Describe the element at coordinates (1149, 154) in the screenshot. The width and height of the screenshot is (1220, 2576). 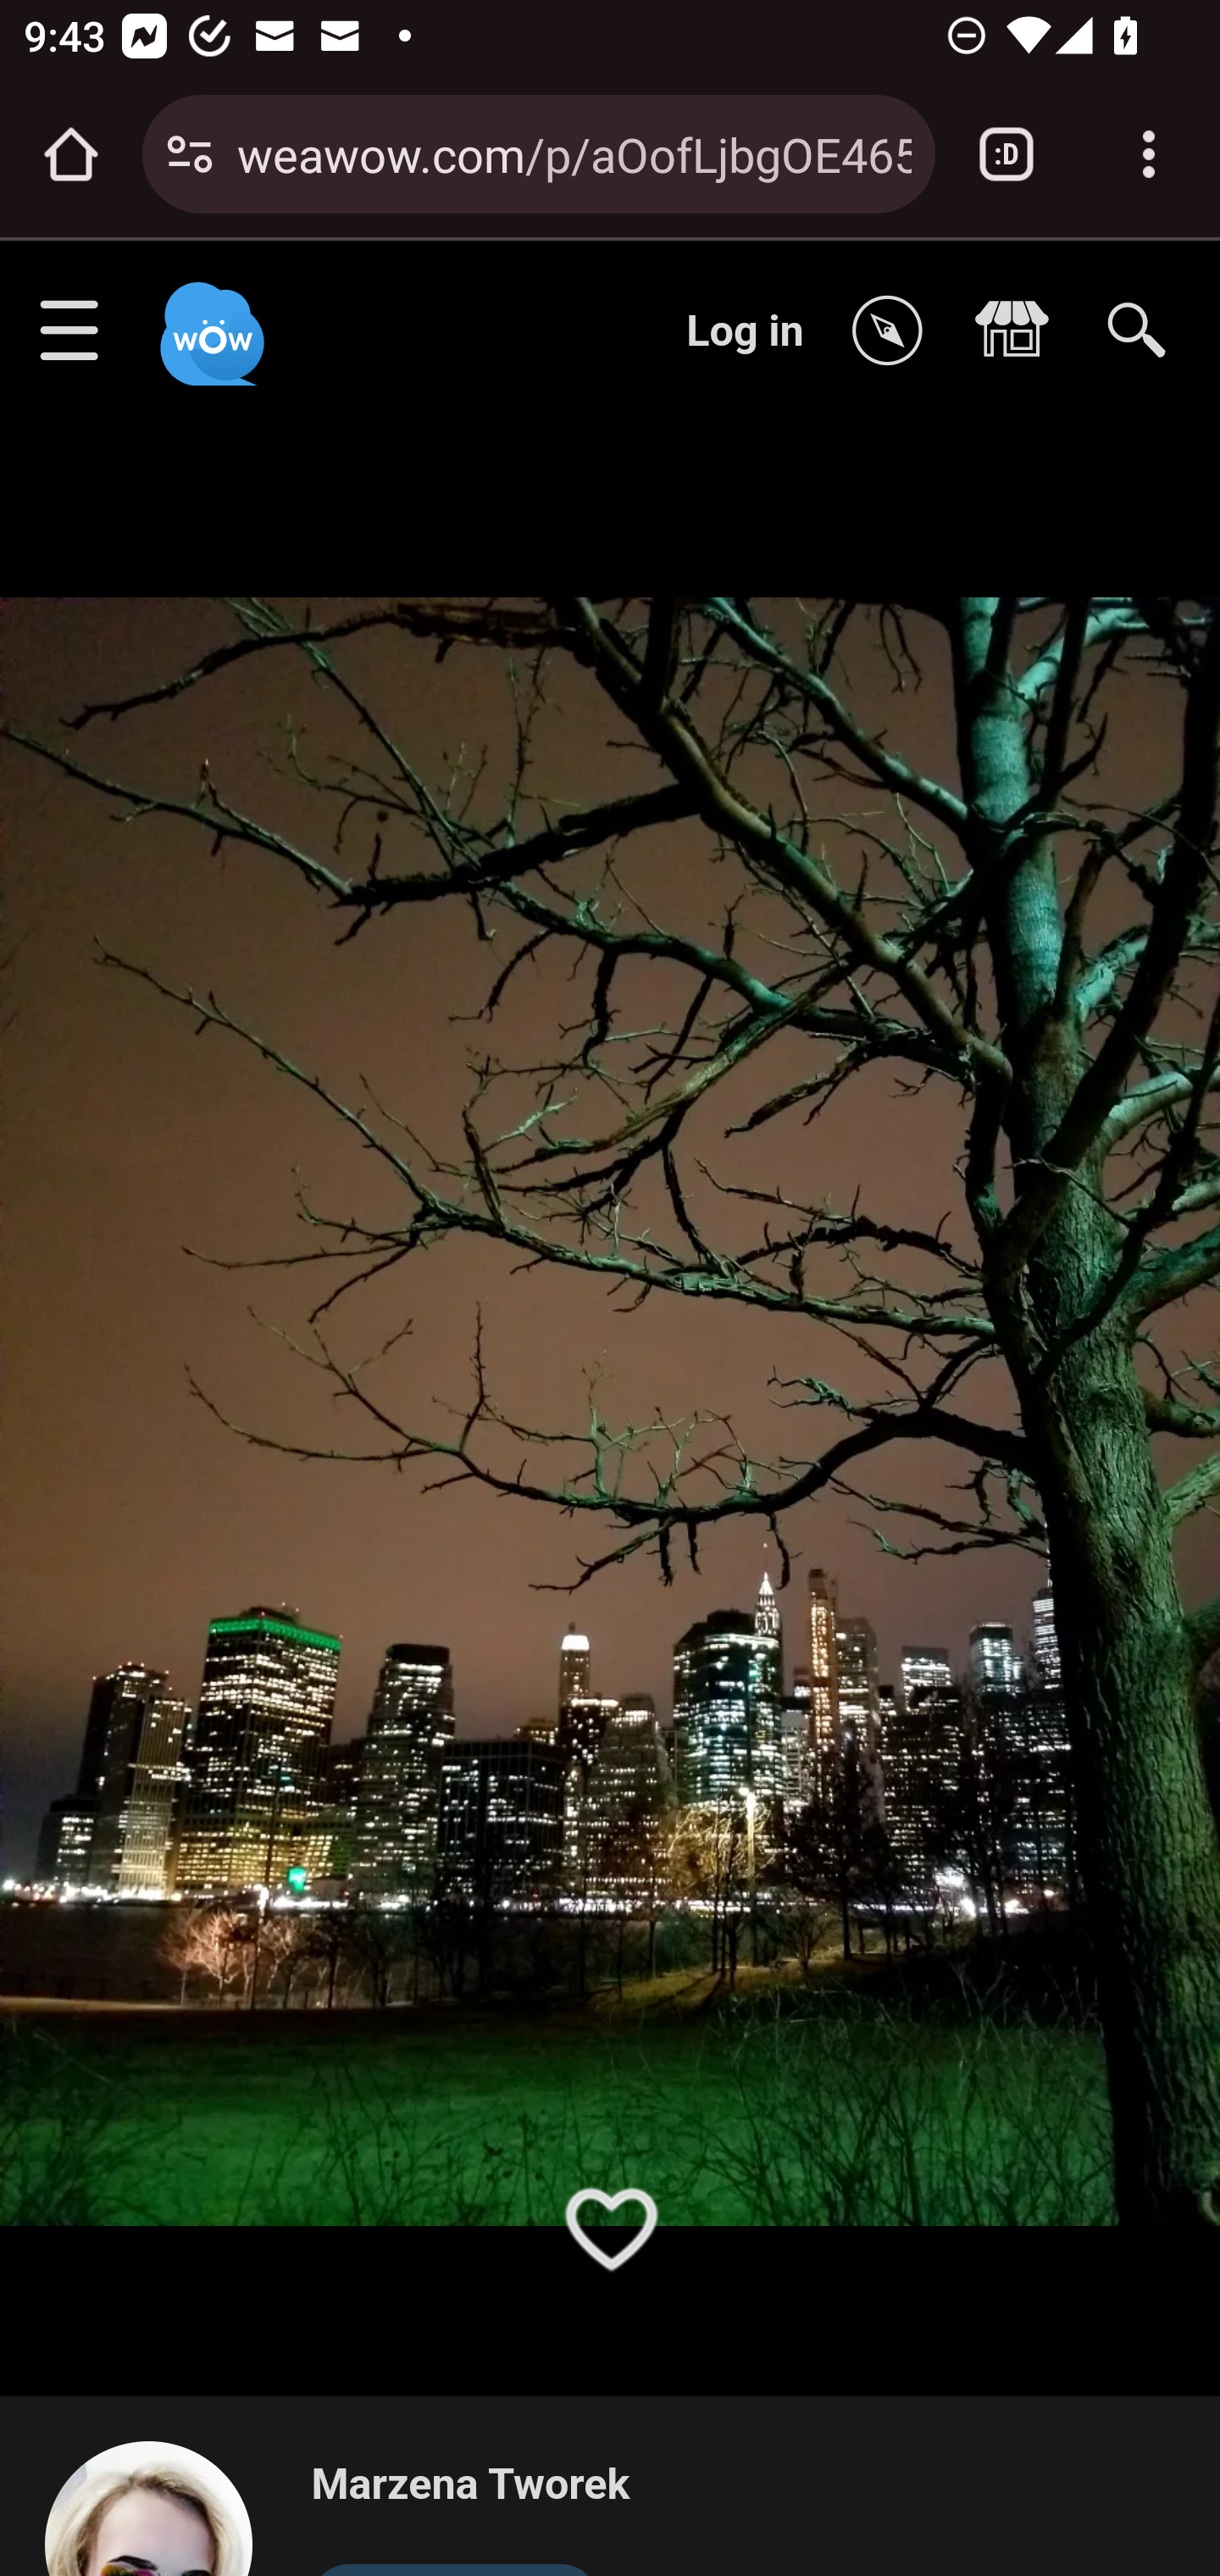
I see `Customize and control Google Chrome` at that location.